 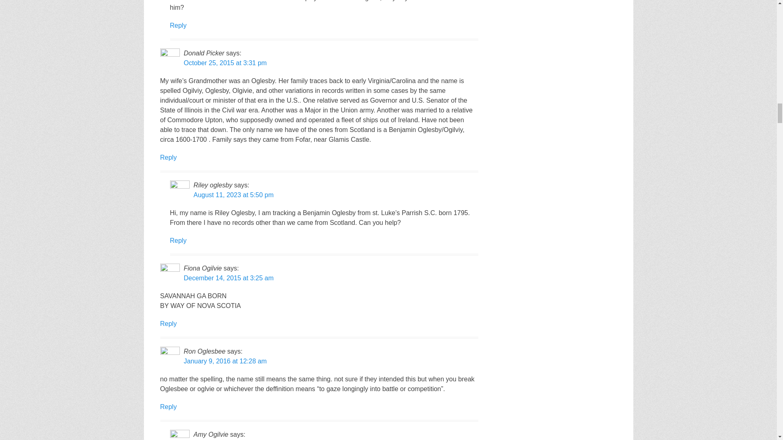 What do you see at coordinates (225, 63) in the screenshot?
I see `October 25, 2015 at 3:31 pm` at bounding box center [225, 63].